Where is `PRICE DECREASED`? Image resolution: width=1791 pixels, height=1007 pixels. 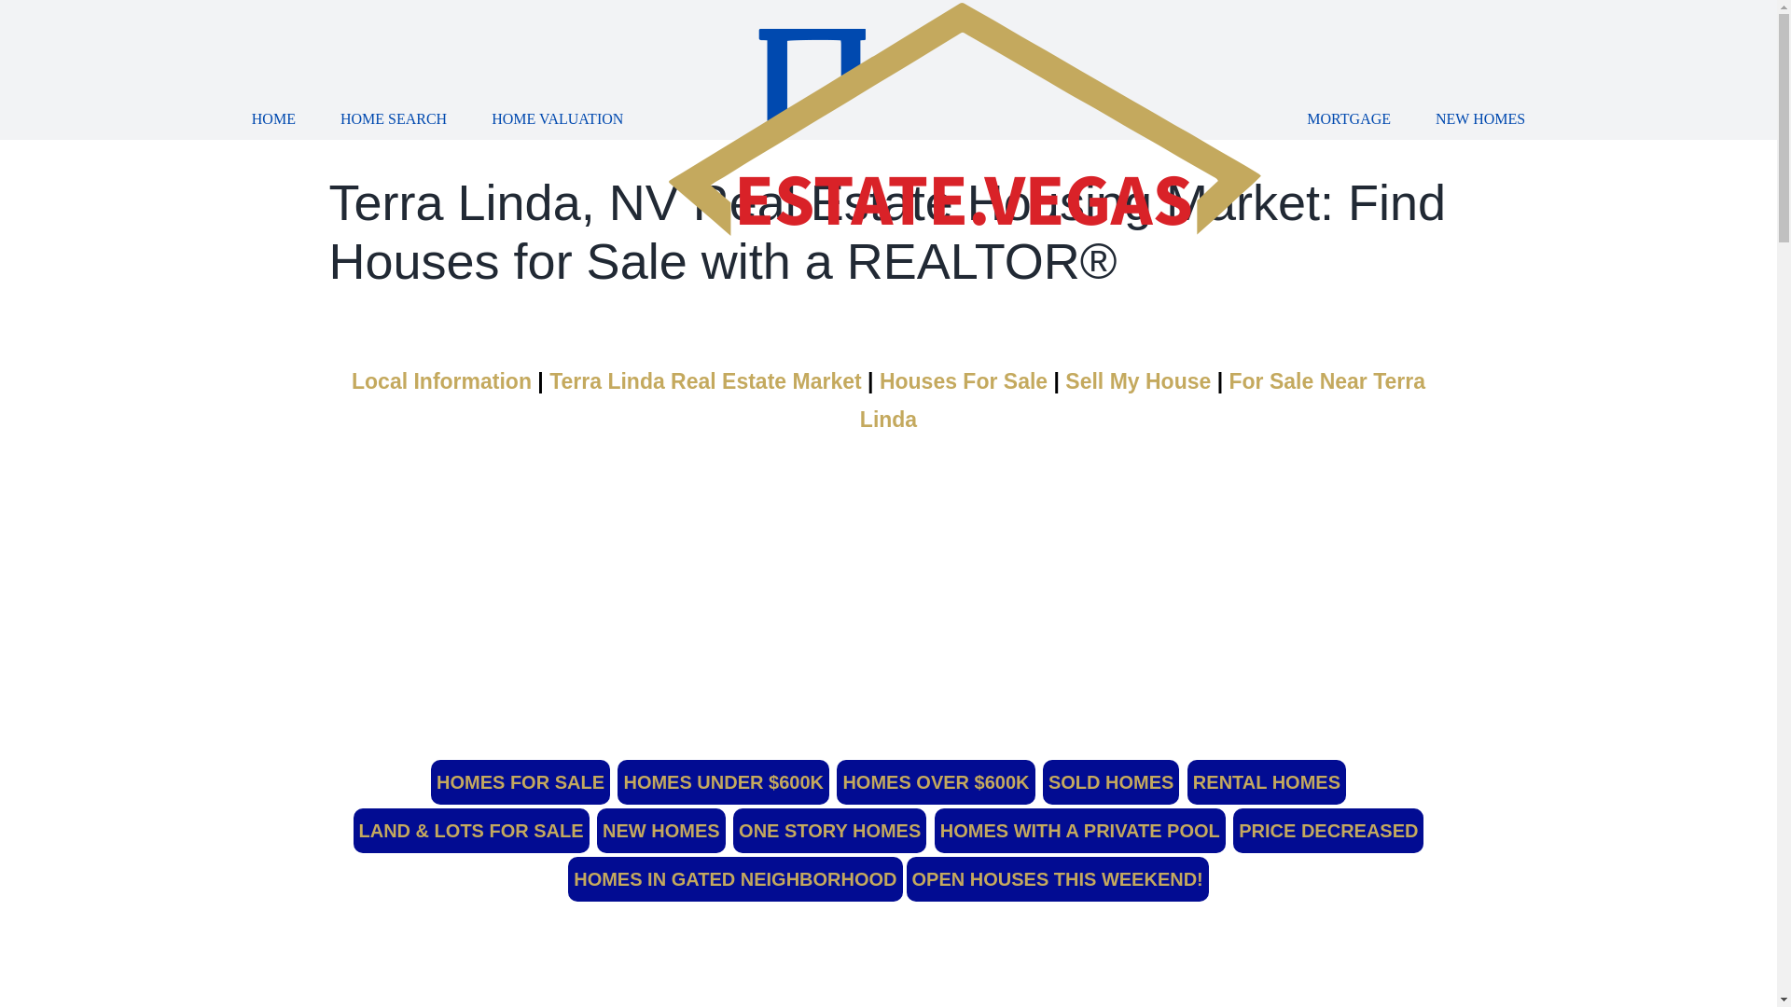 PRICE DECREASED is located at coordinates (1328, 830).